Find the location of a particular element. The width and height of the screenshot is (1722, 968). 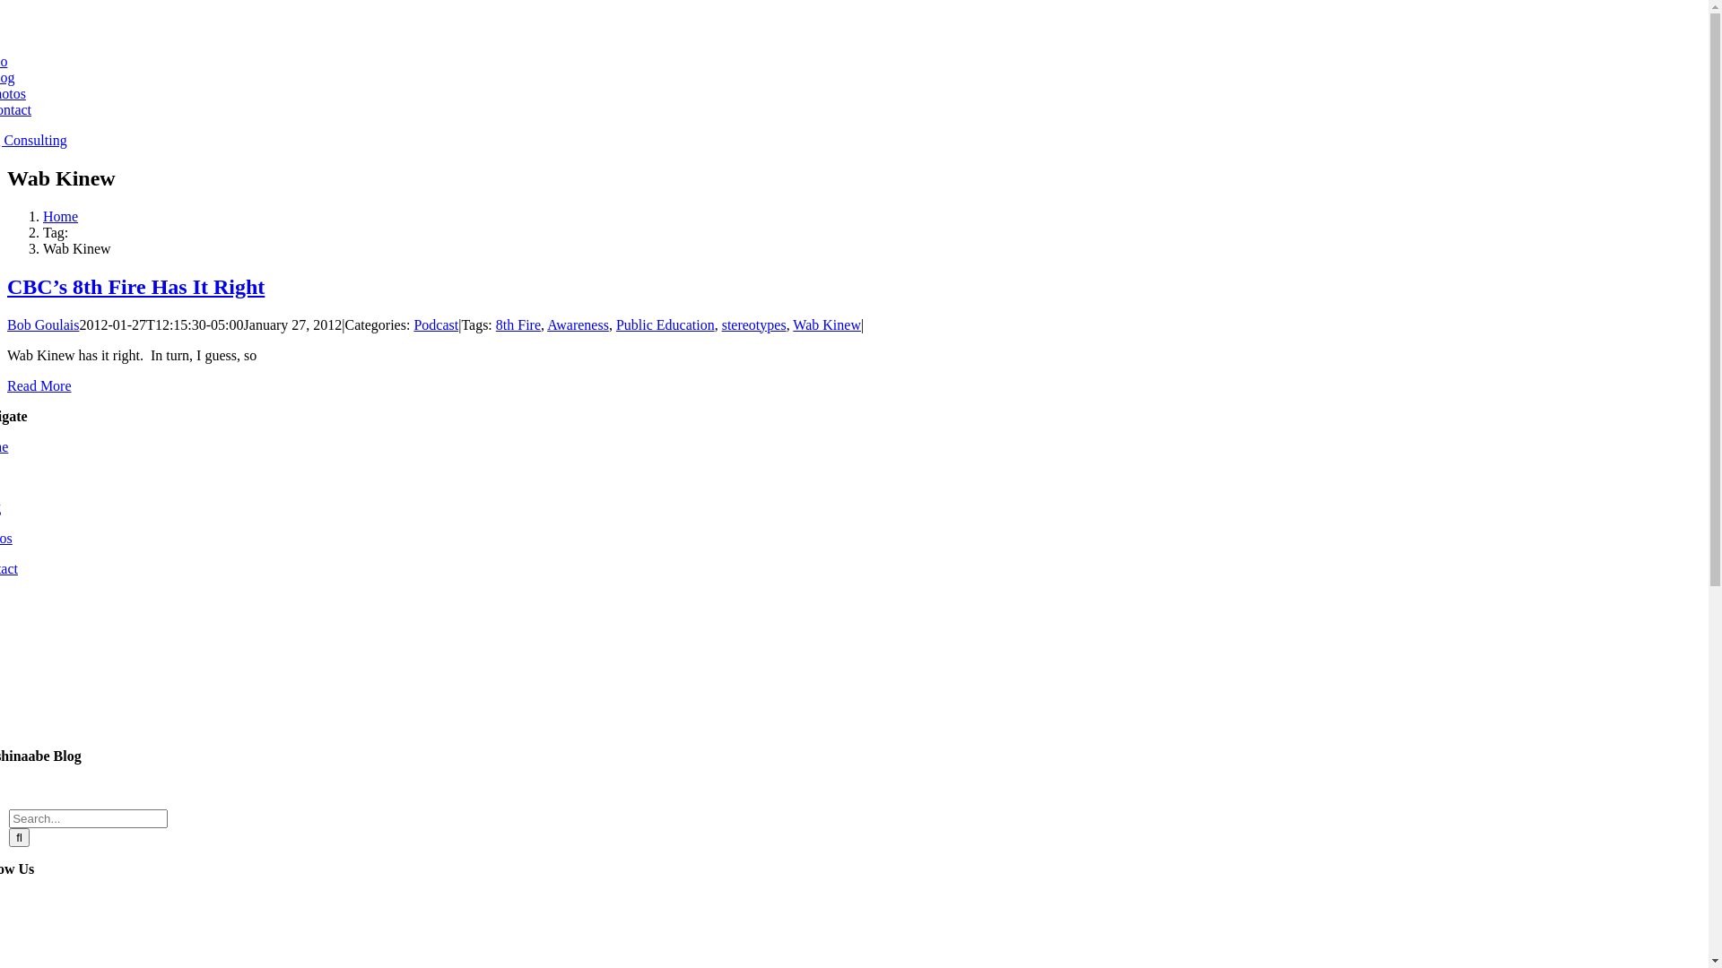

Skip to content is located at coordinates (7, 7).